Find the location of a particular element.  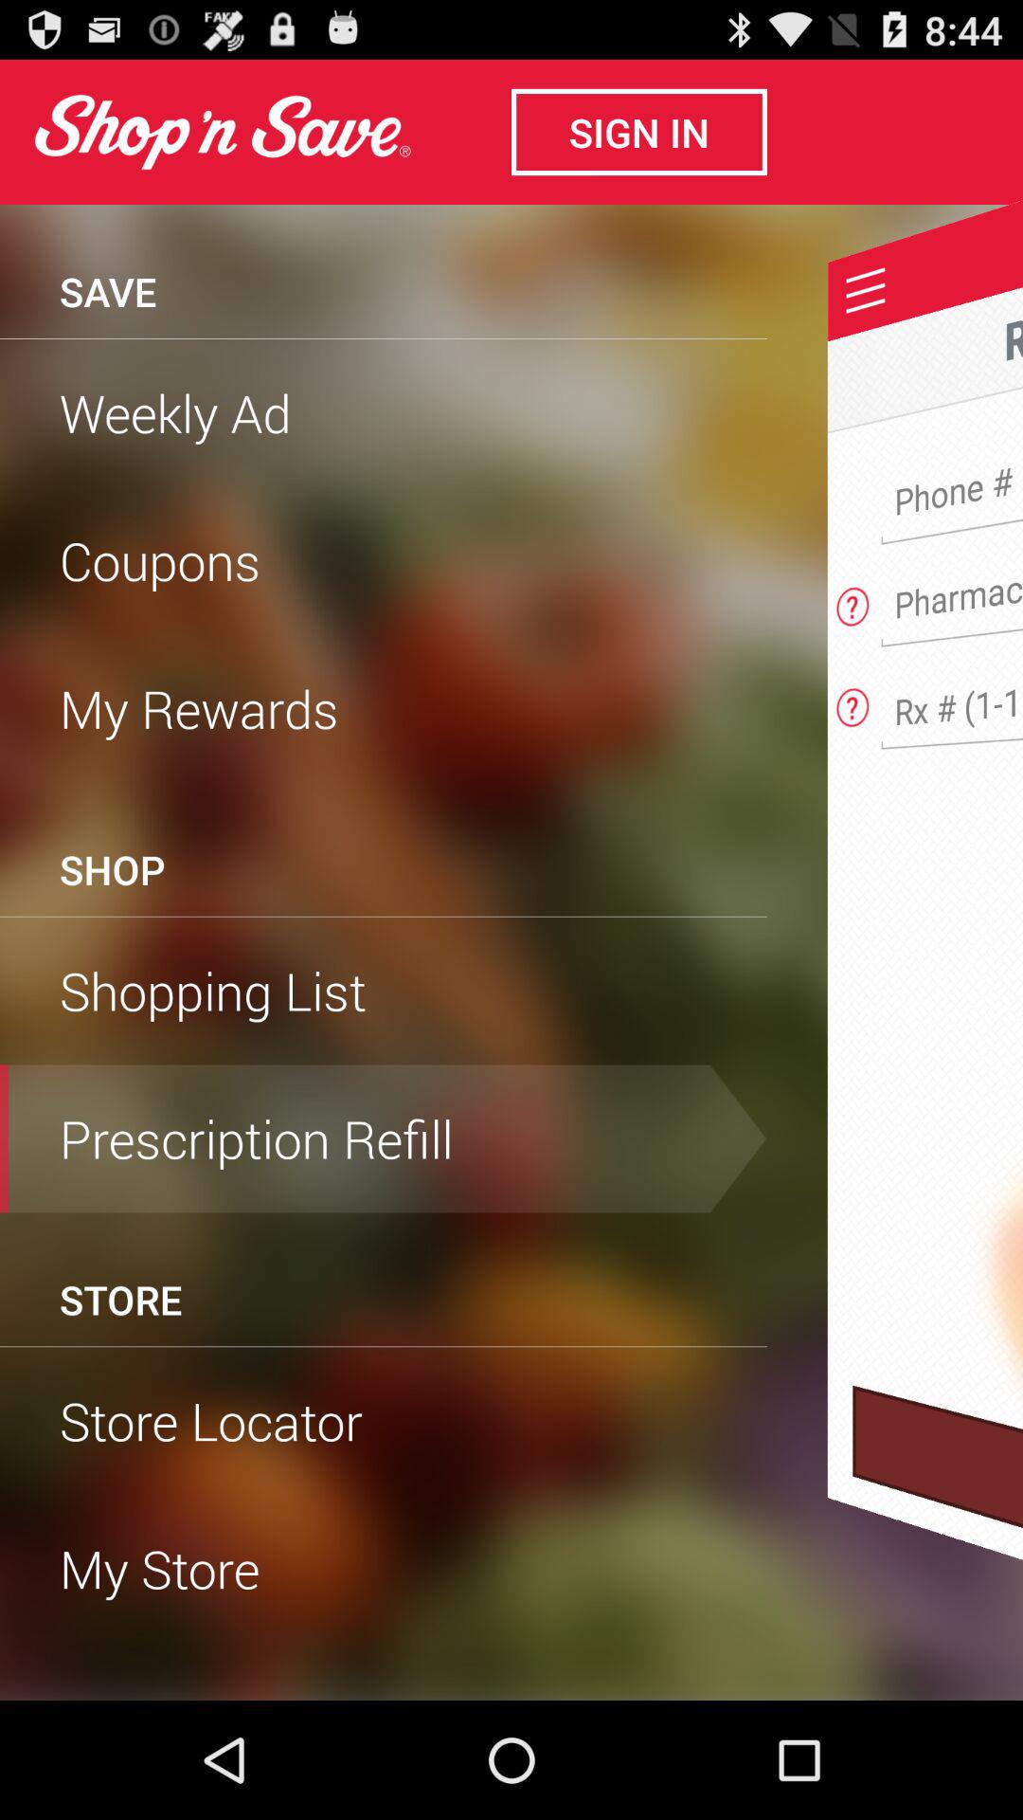

information about prescription is located at coordinates (852, 701).